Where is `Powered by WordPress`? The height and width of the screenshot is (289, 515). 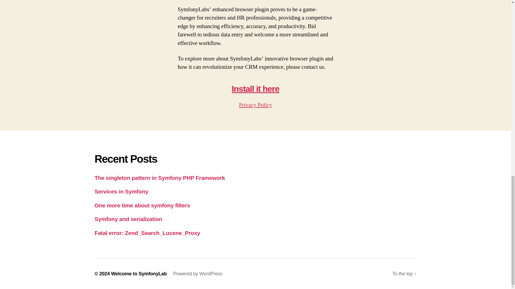
Powered by WordPress is located at coordinates (198, 273).